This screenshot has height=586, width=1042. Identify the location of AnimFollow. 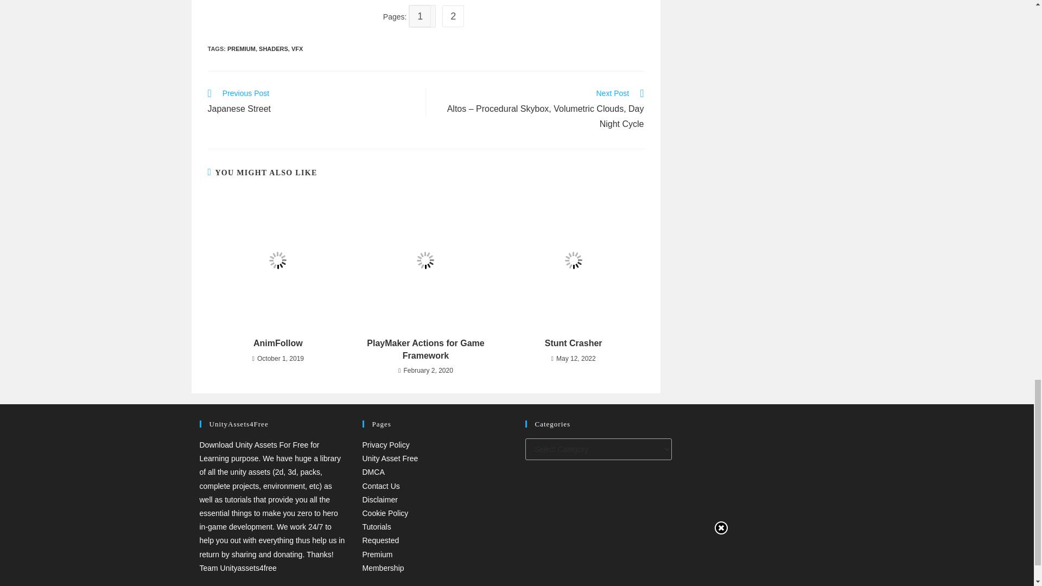
(277, 343).